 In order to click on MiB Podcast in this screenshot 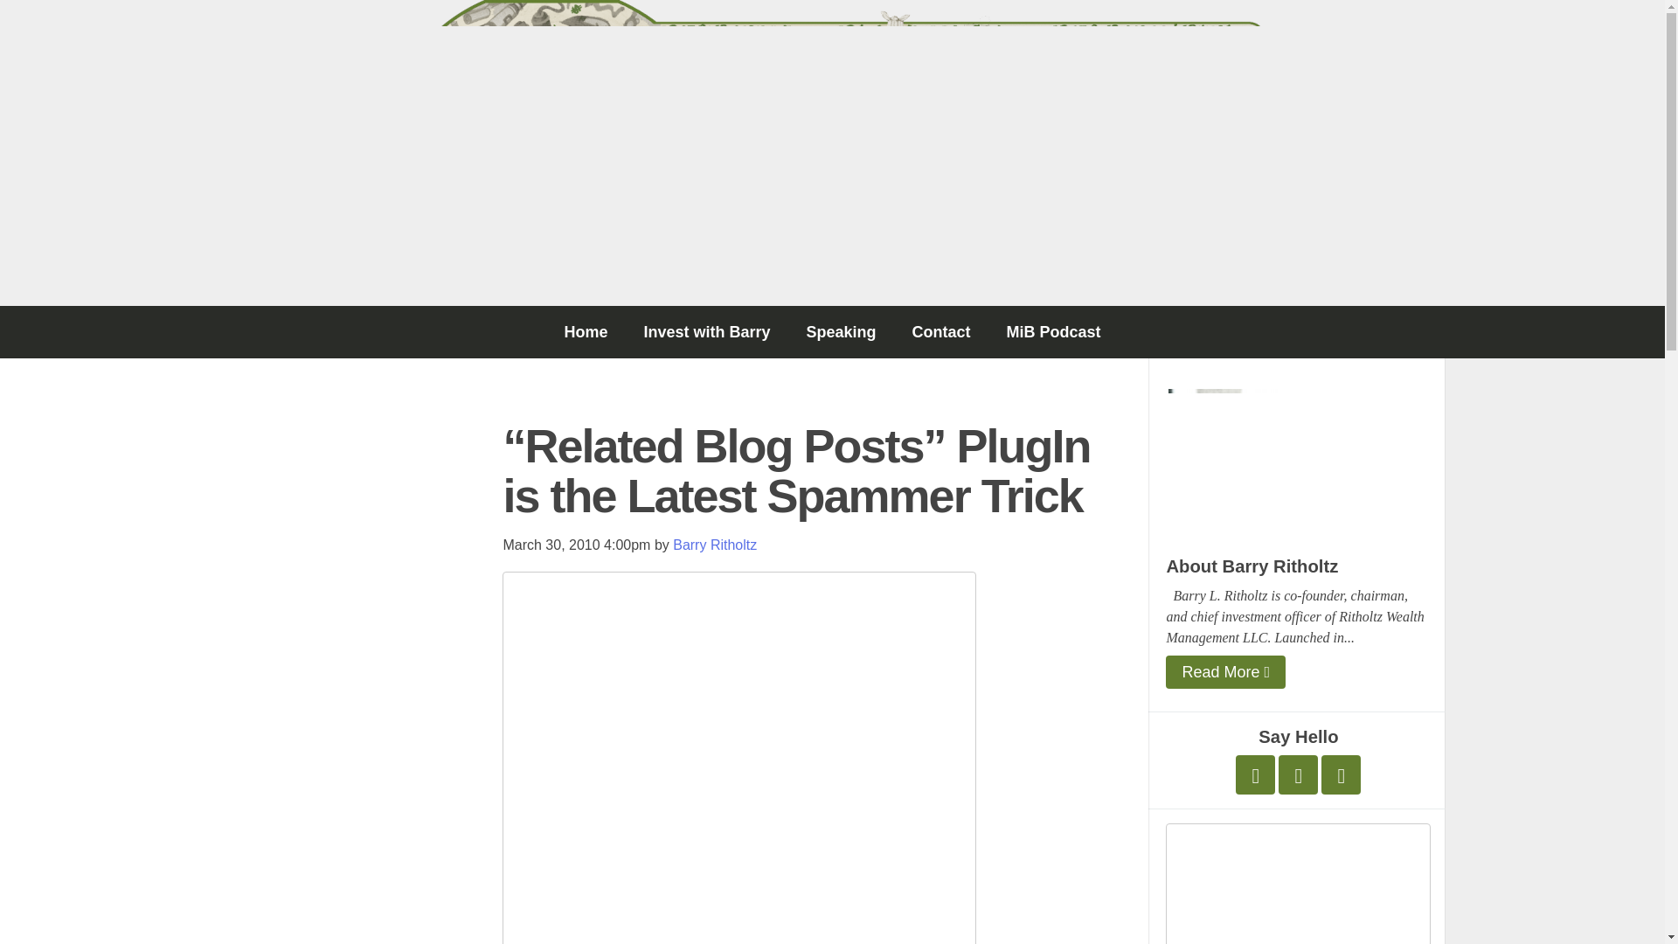, I will do `click(1054, 332)`.